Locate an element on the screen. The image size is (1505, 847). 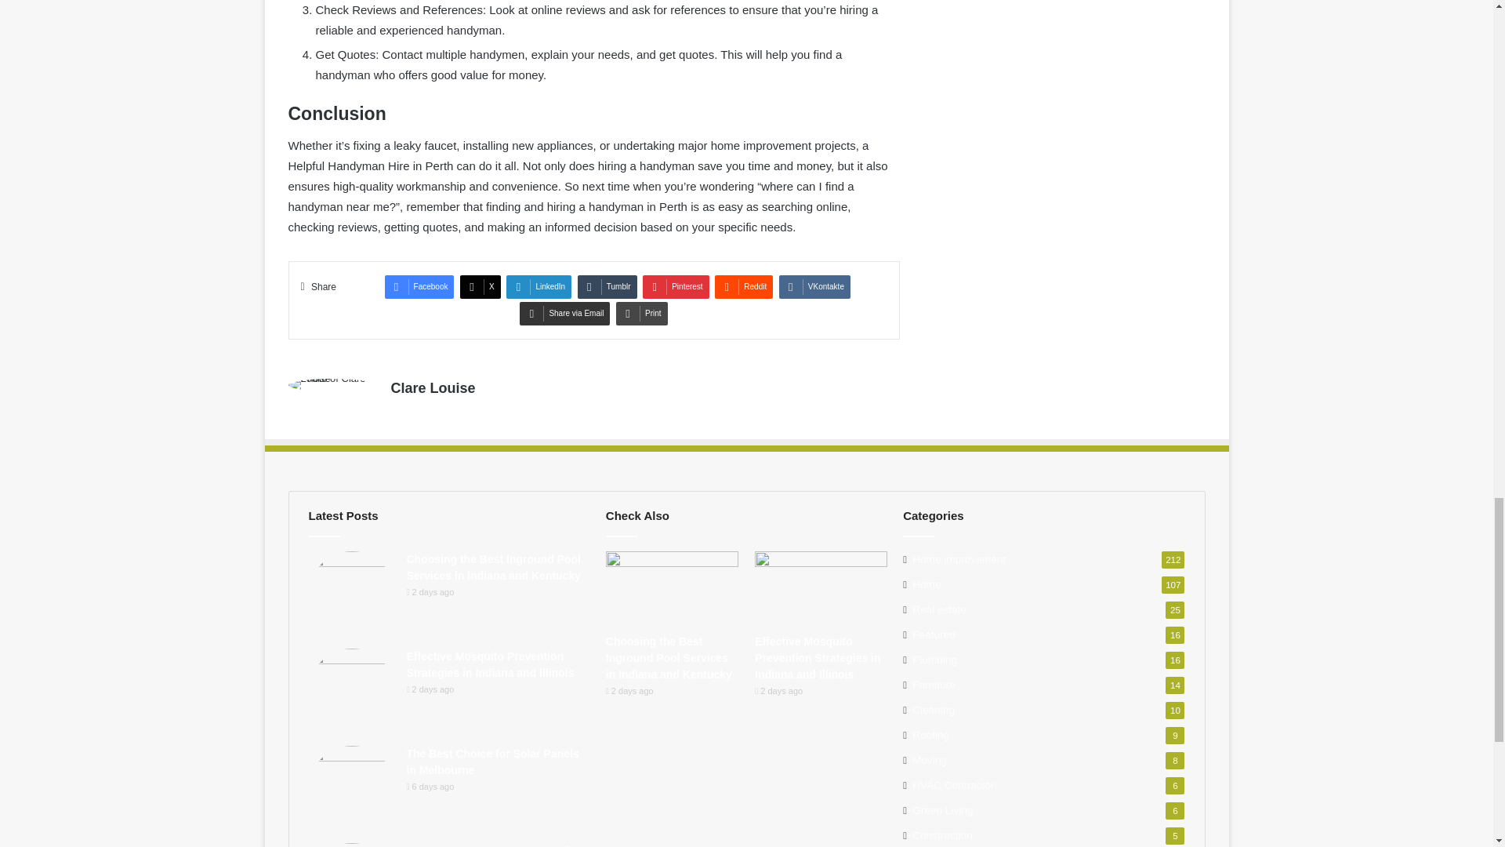
LinkedIn is located at coordinates (539, 287).